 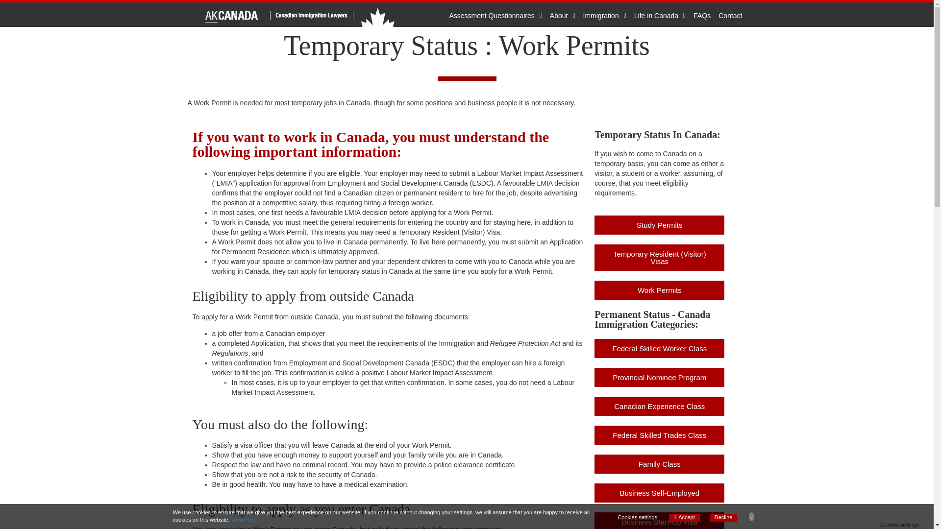 What do you see at coordinates (660, 463) in the screenshot?
I see `Family Class` at bounding box center [660, 463].